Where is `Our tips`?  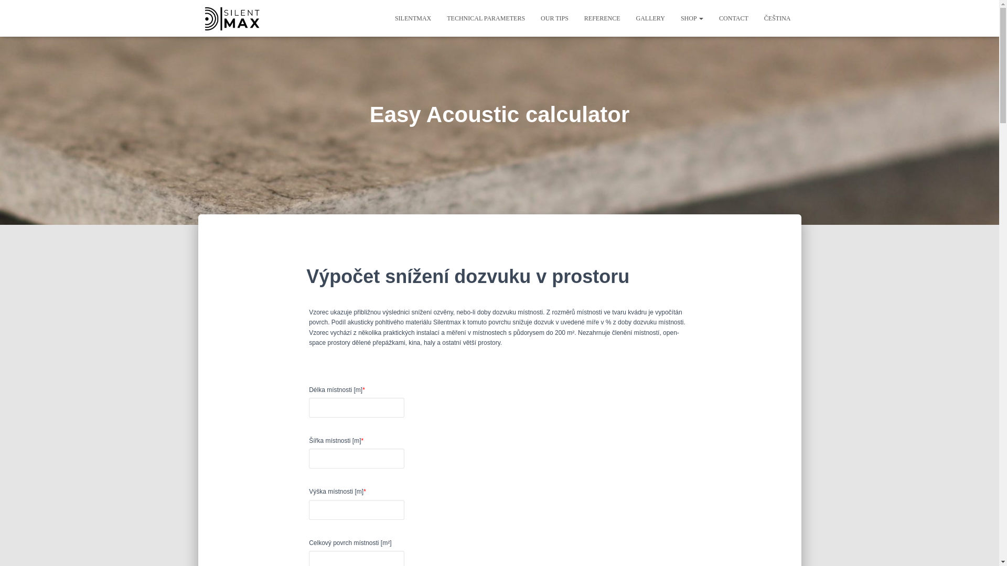 Our tips is located at coordinates (554, 18).